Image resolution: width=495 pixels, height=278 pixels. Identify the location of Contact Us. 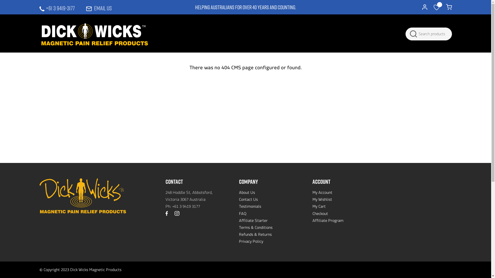
(249, 200).